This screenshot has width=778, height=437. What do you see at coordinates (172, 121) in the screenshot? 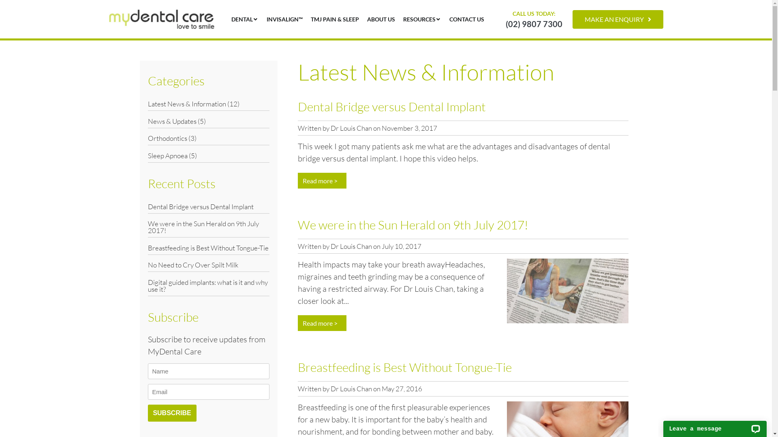
I see `News & Updates` at bounding box center [172, 121].